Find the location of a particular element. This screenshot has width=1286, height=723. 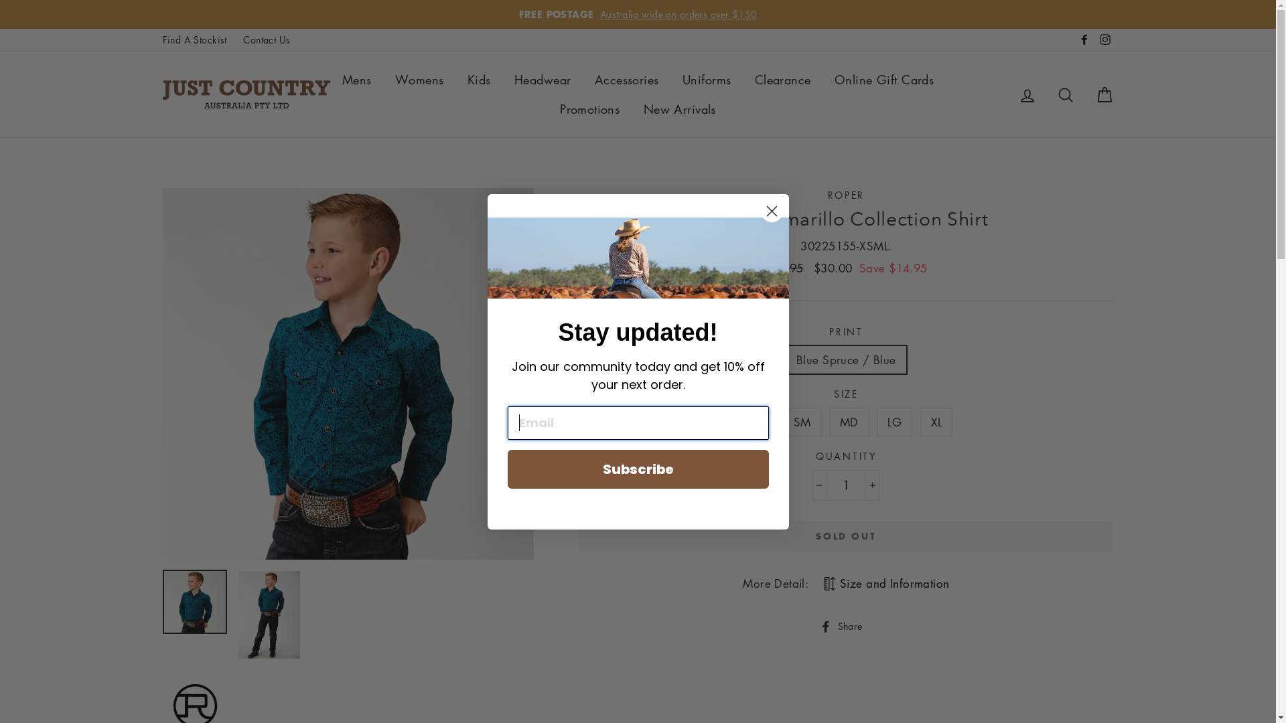

SOLD OUT is located at coordinates (846, 536).